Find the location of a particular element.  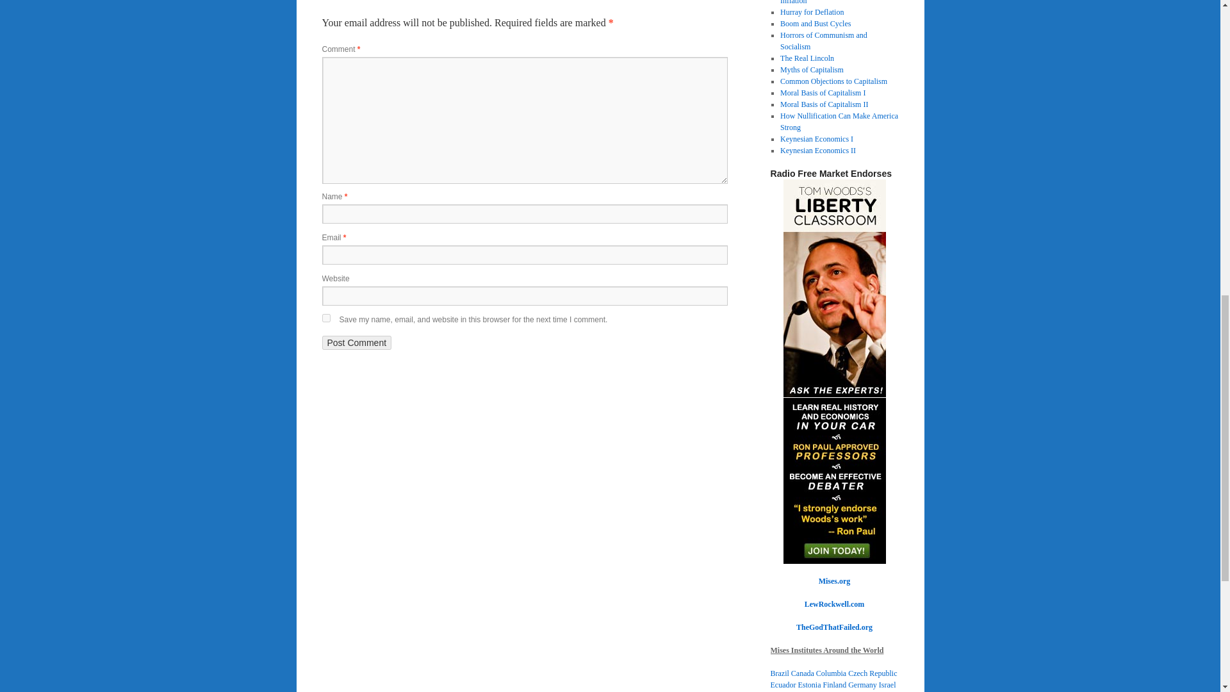

Myths of Capitalism is located at coordinates (812, 69).